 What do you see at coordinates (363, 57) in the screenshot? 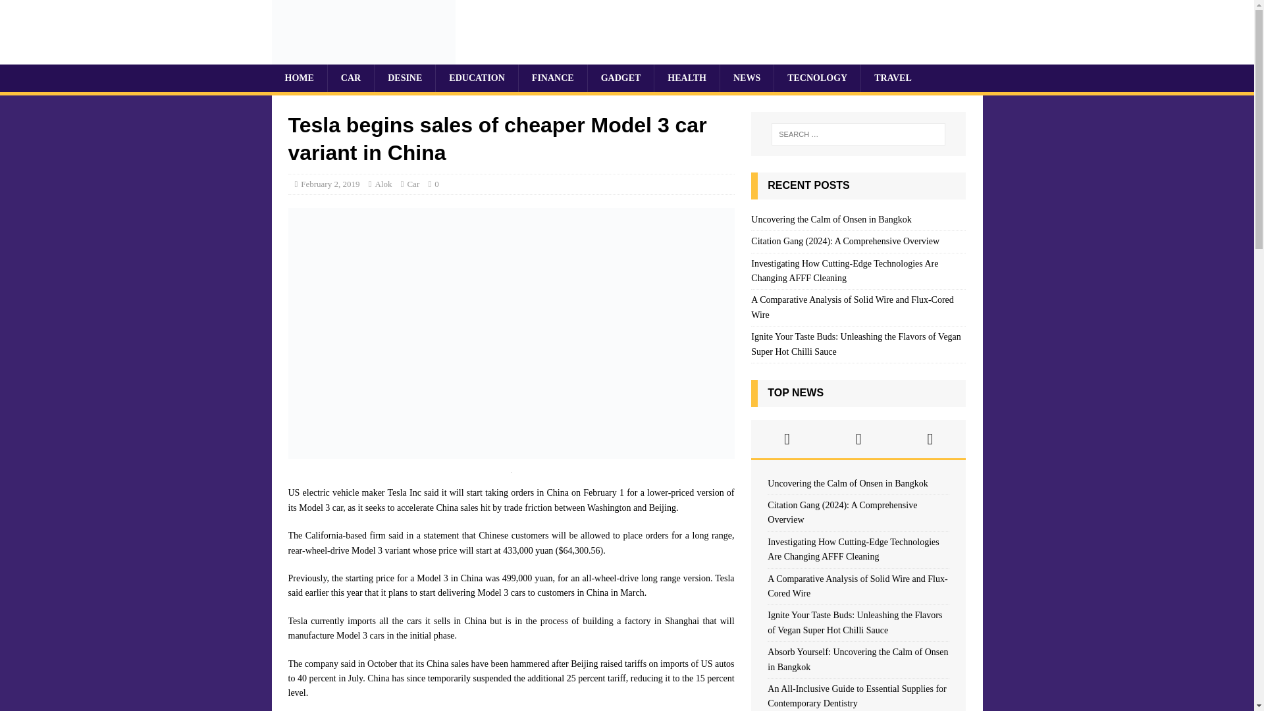
I see `wowgoldone` at bounding box center [363, 57].